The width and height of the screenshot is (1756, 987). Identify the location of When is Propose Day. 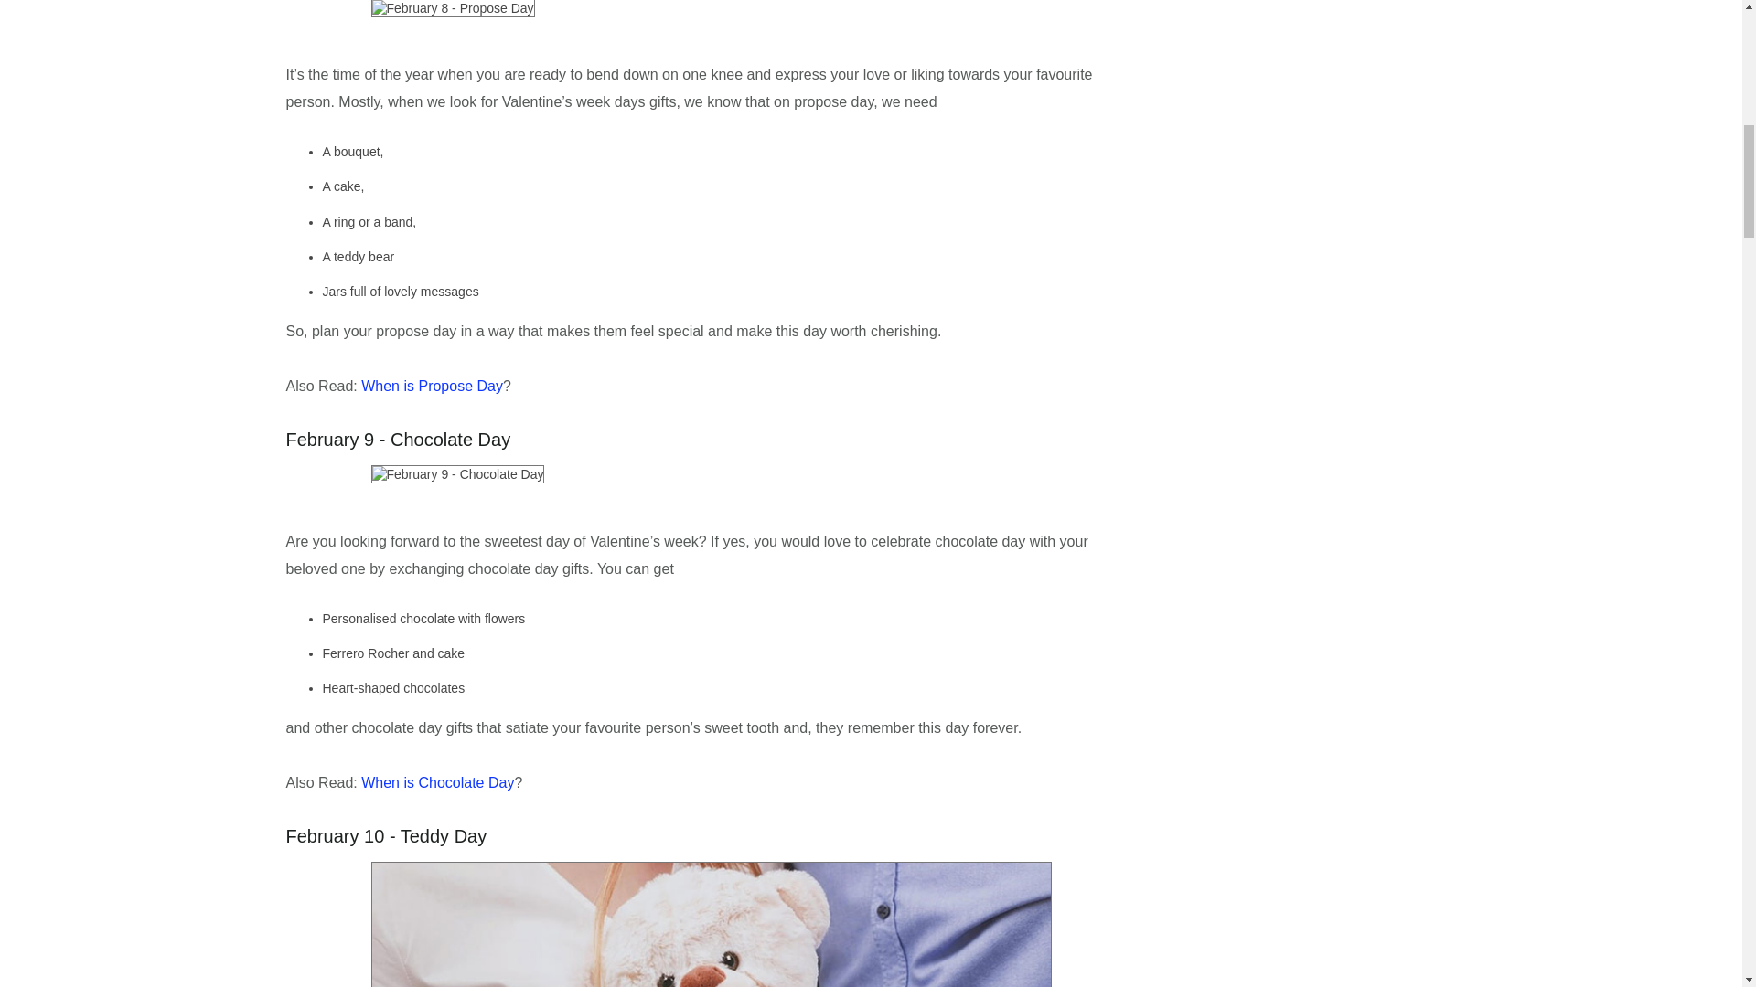
(432, 386).